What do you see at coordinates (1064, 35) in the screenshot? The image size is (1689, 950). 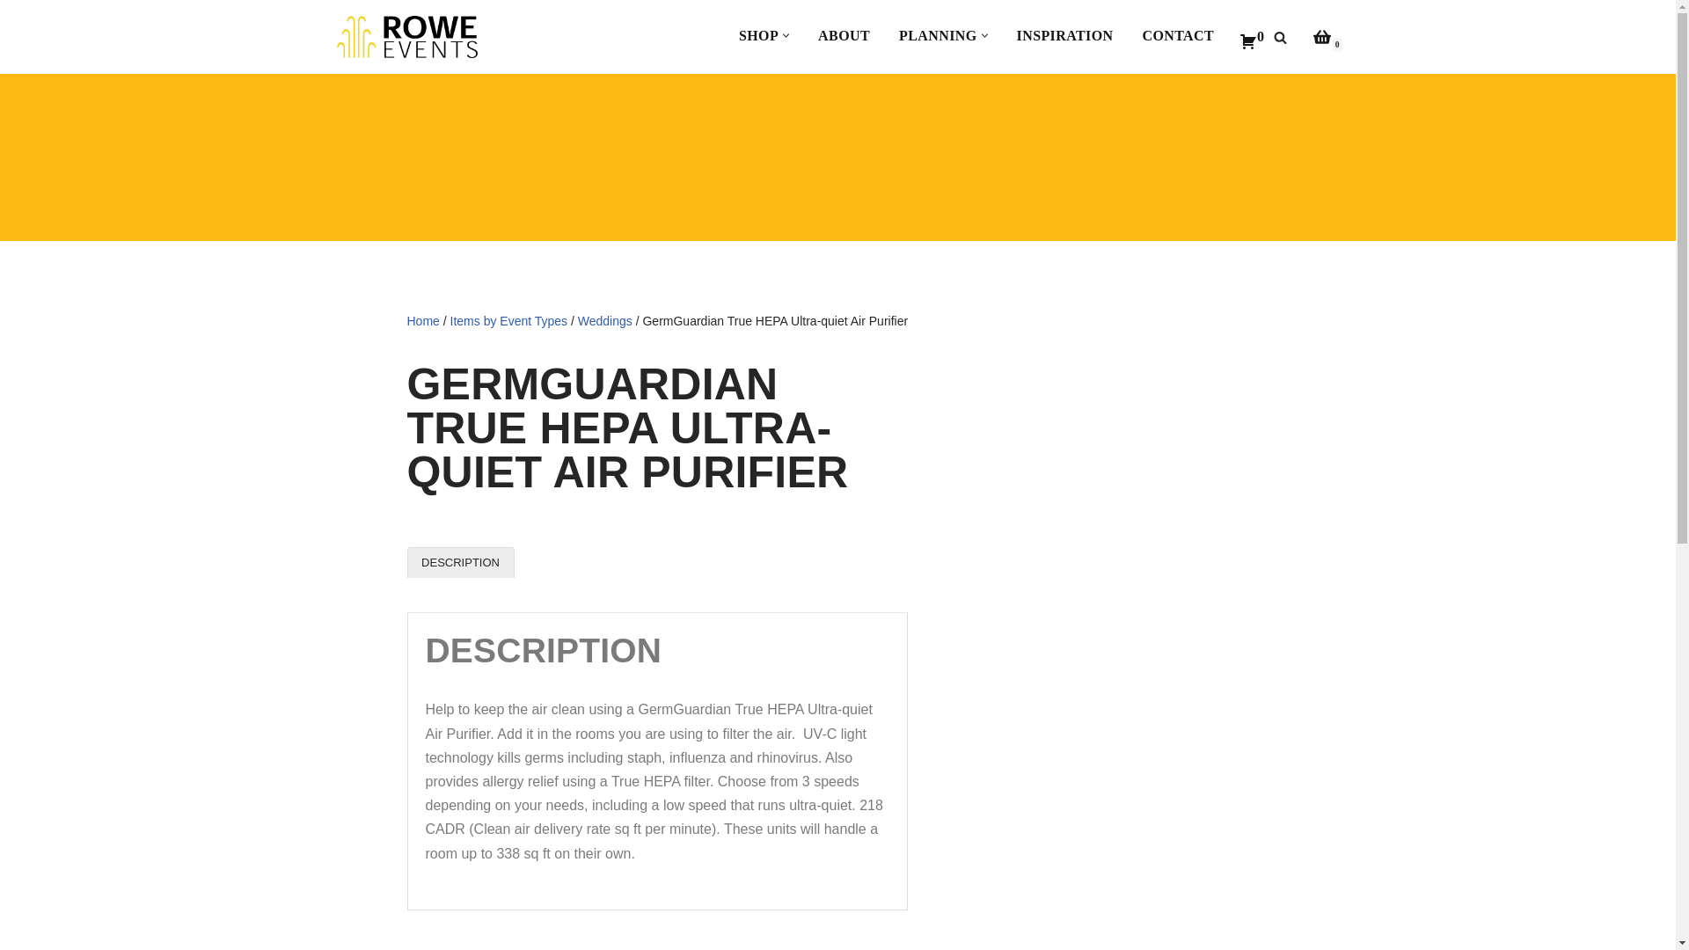 I see `INSPIRATION` at bounding box center [1064, 35].